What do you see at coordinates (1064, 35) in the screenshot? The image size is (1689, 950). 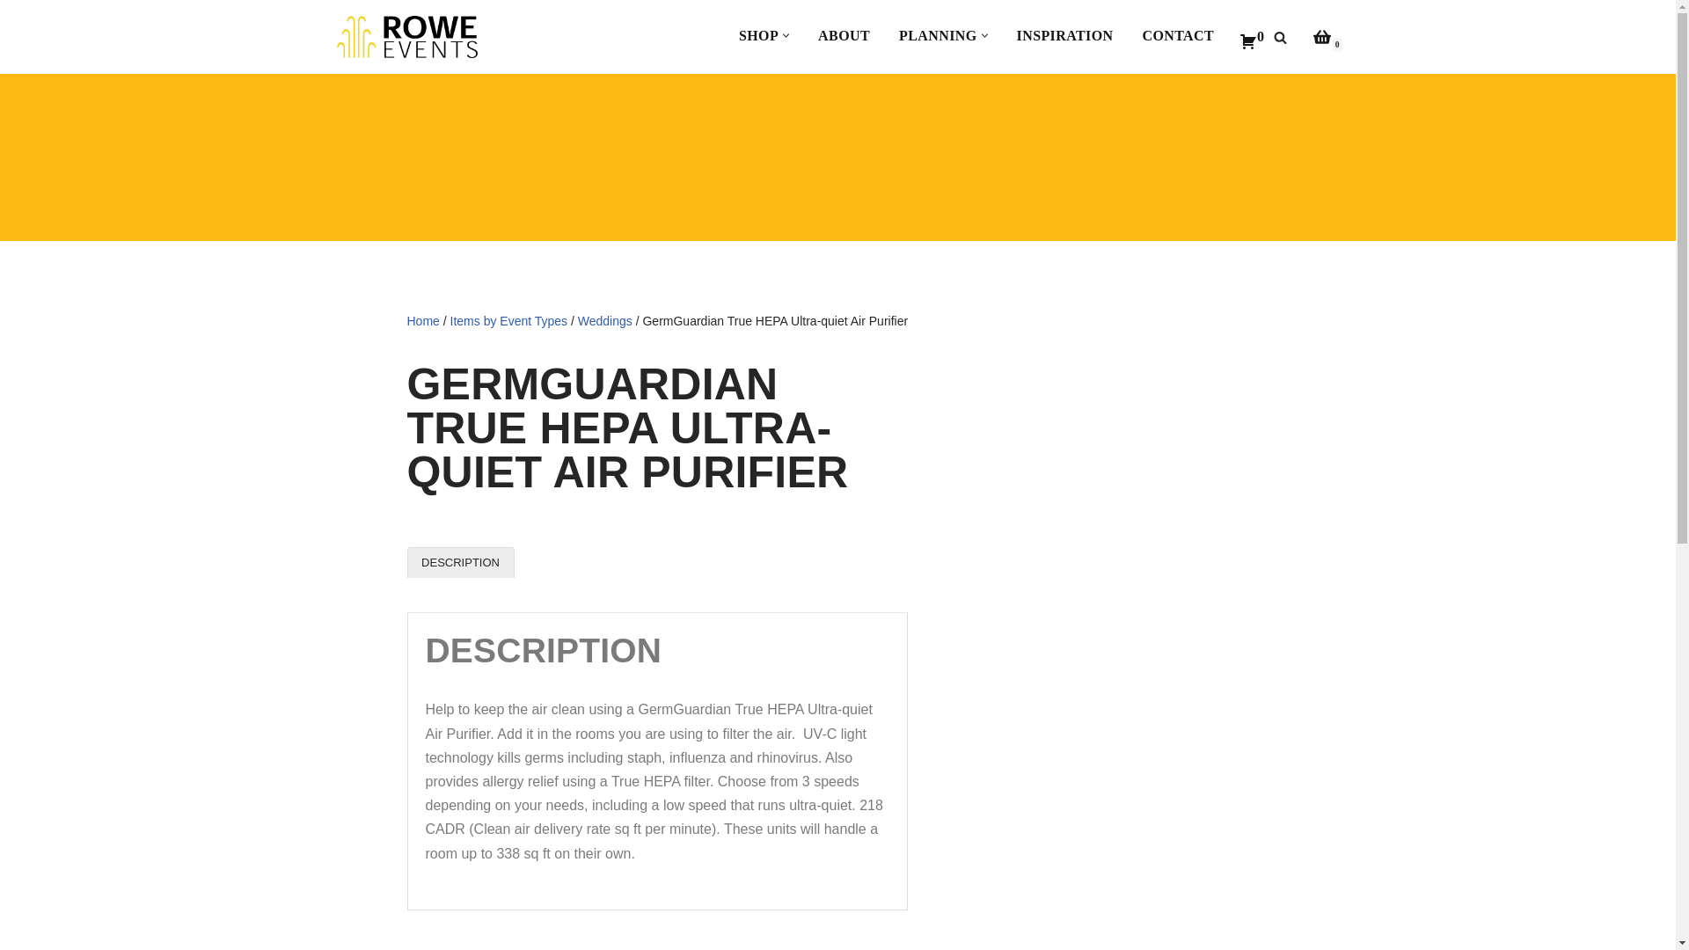 I see `INSPIRATION` at bounding box center [1064, 35].